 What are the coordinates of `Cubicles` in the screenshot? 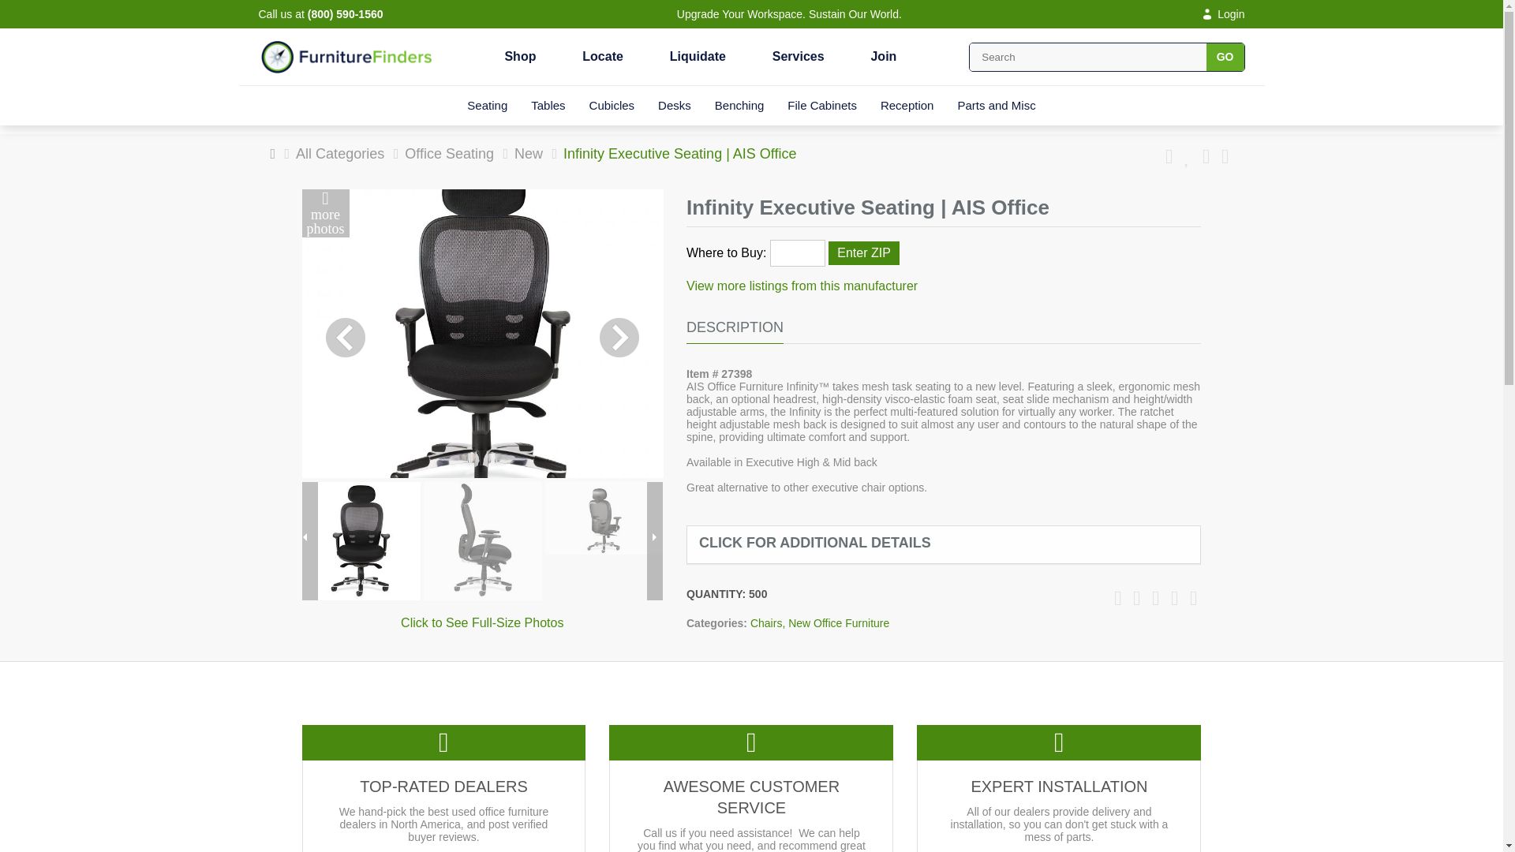 It's located at (612, 105).